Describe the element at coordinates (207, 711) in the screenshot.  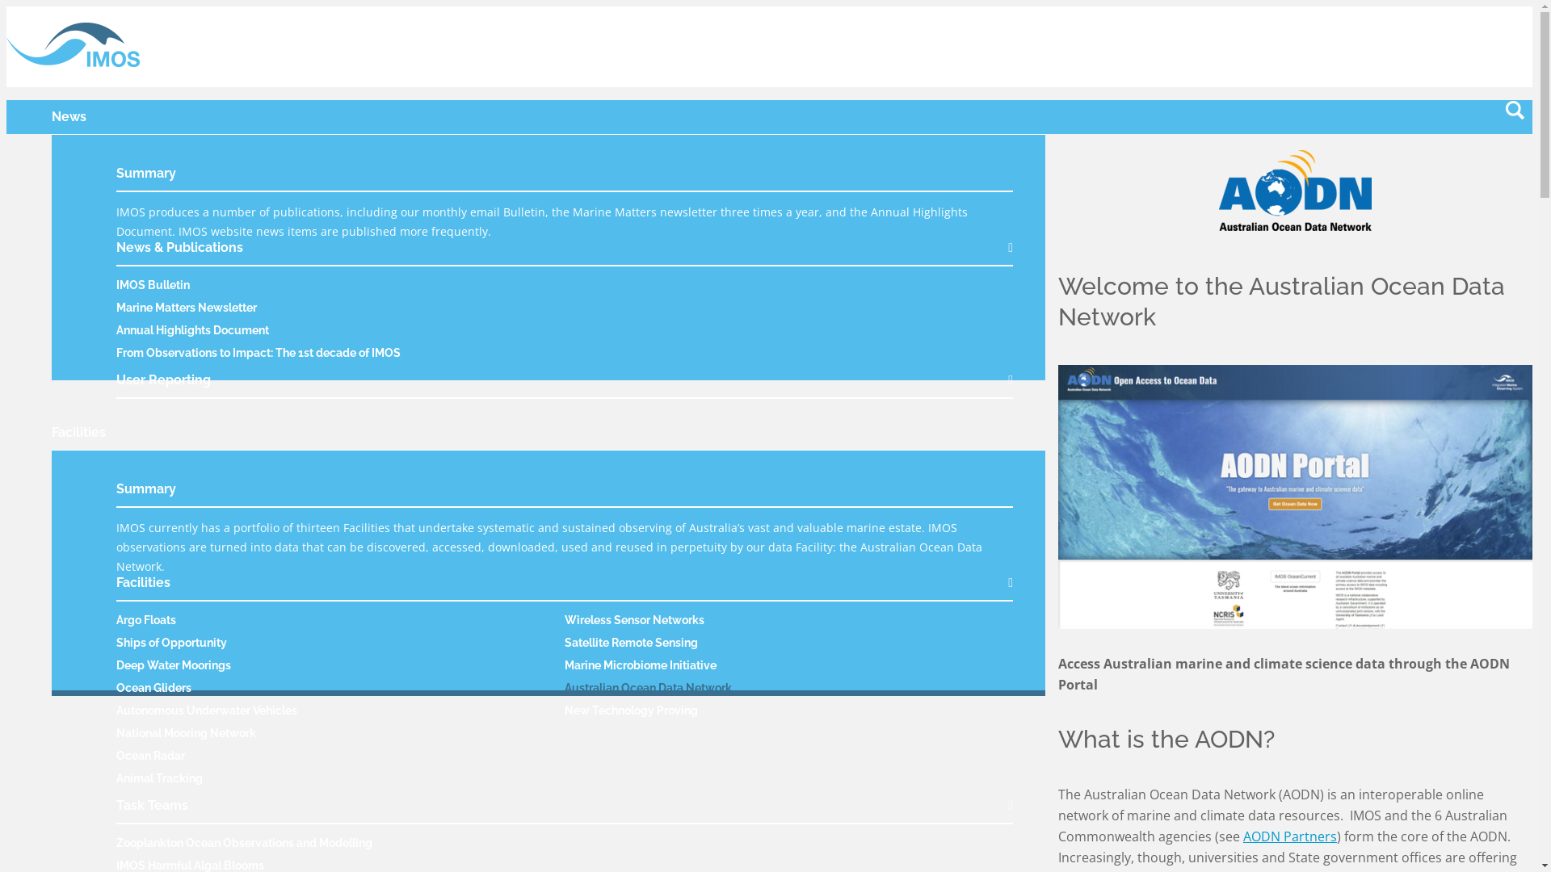
I see `Autonomous Underwater Vehicles` at that location.